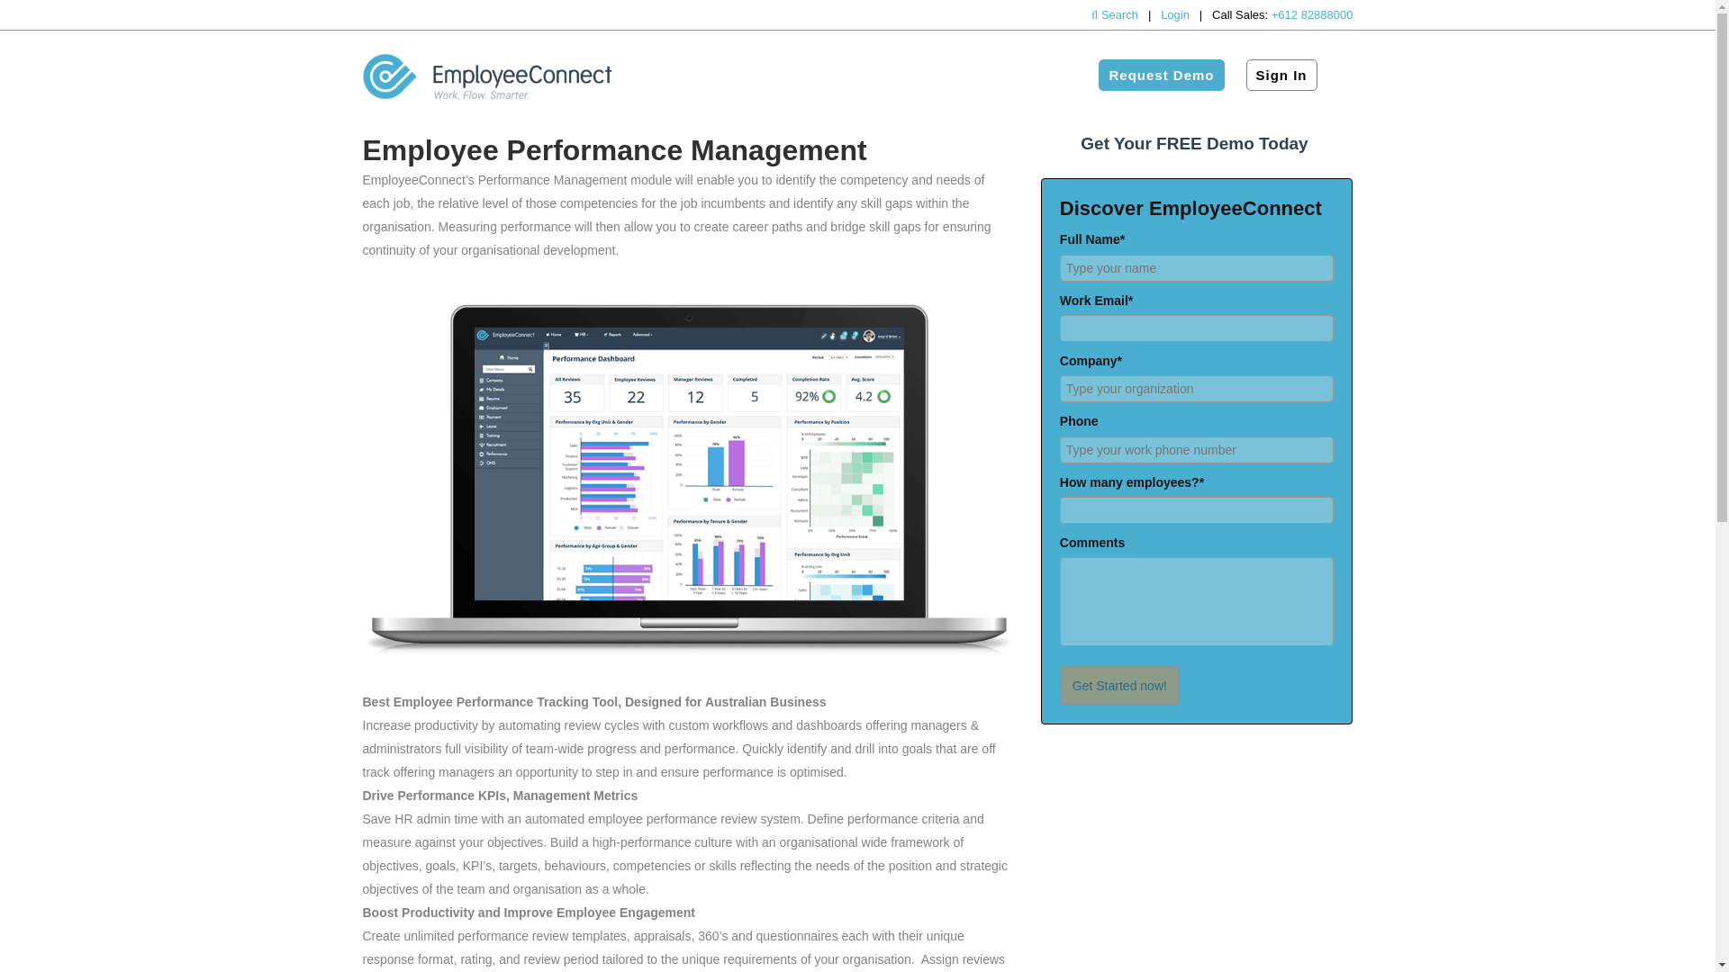  What do you see at coordinates (800, 75) in the screenshot?
I see `Solutions` at bounding box center [800, 75].